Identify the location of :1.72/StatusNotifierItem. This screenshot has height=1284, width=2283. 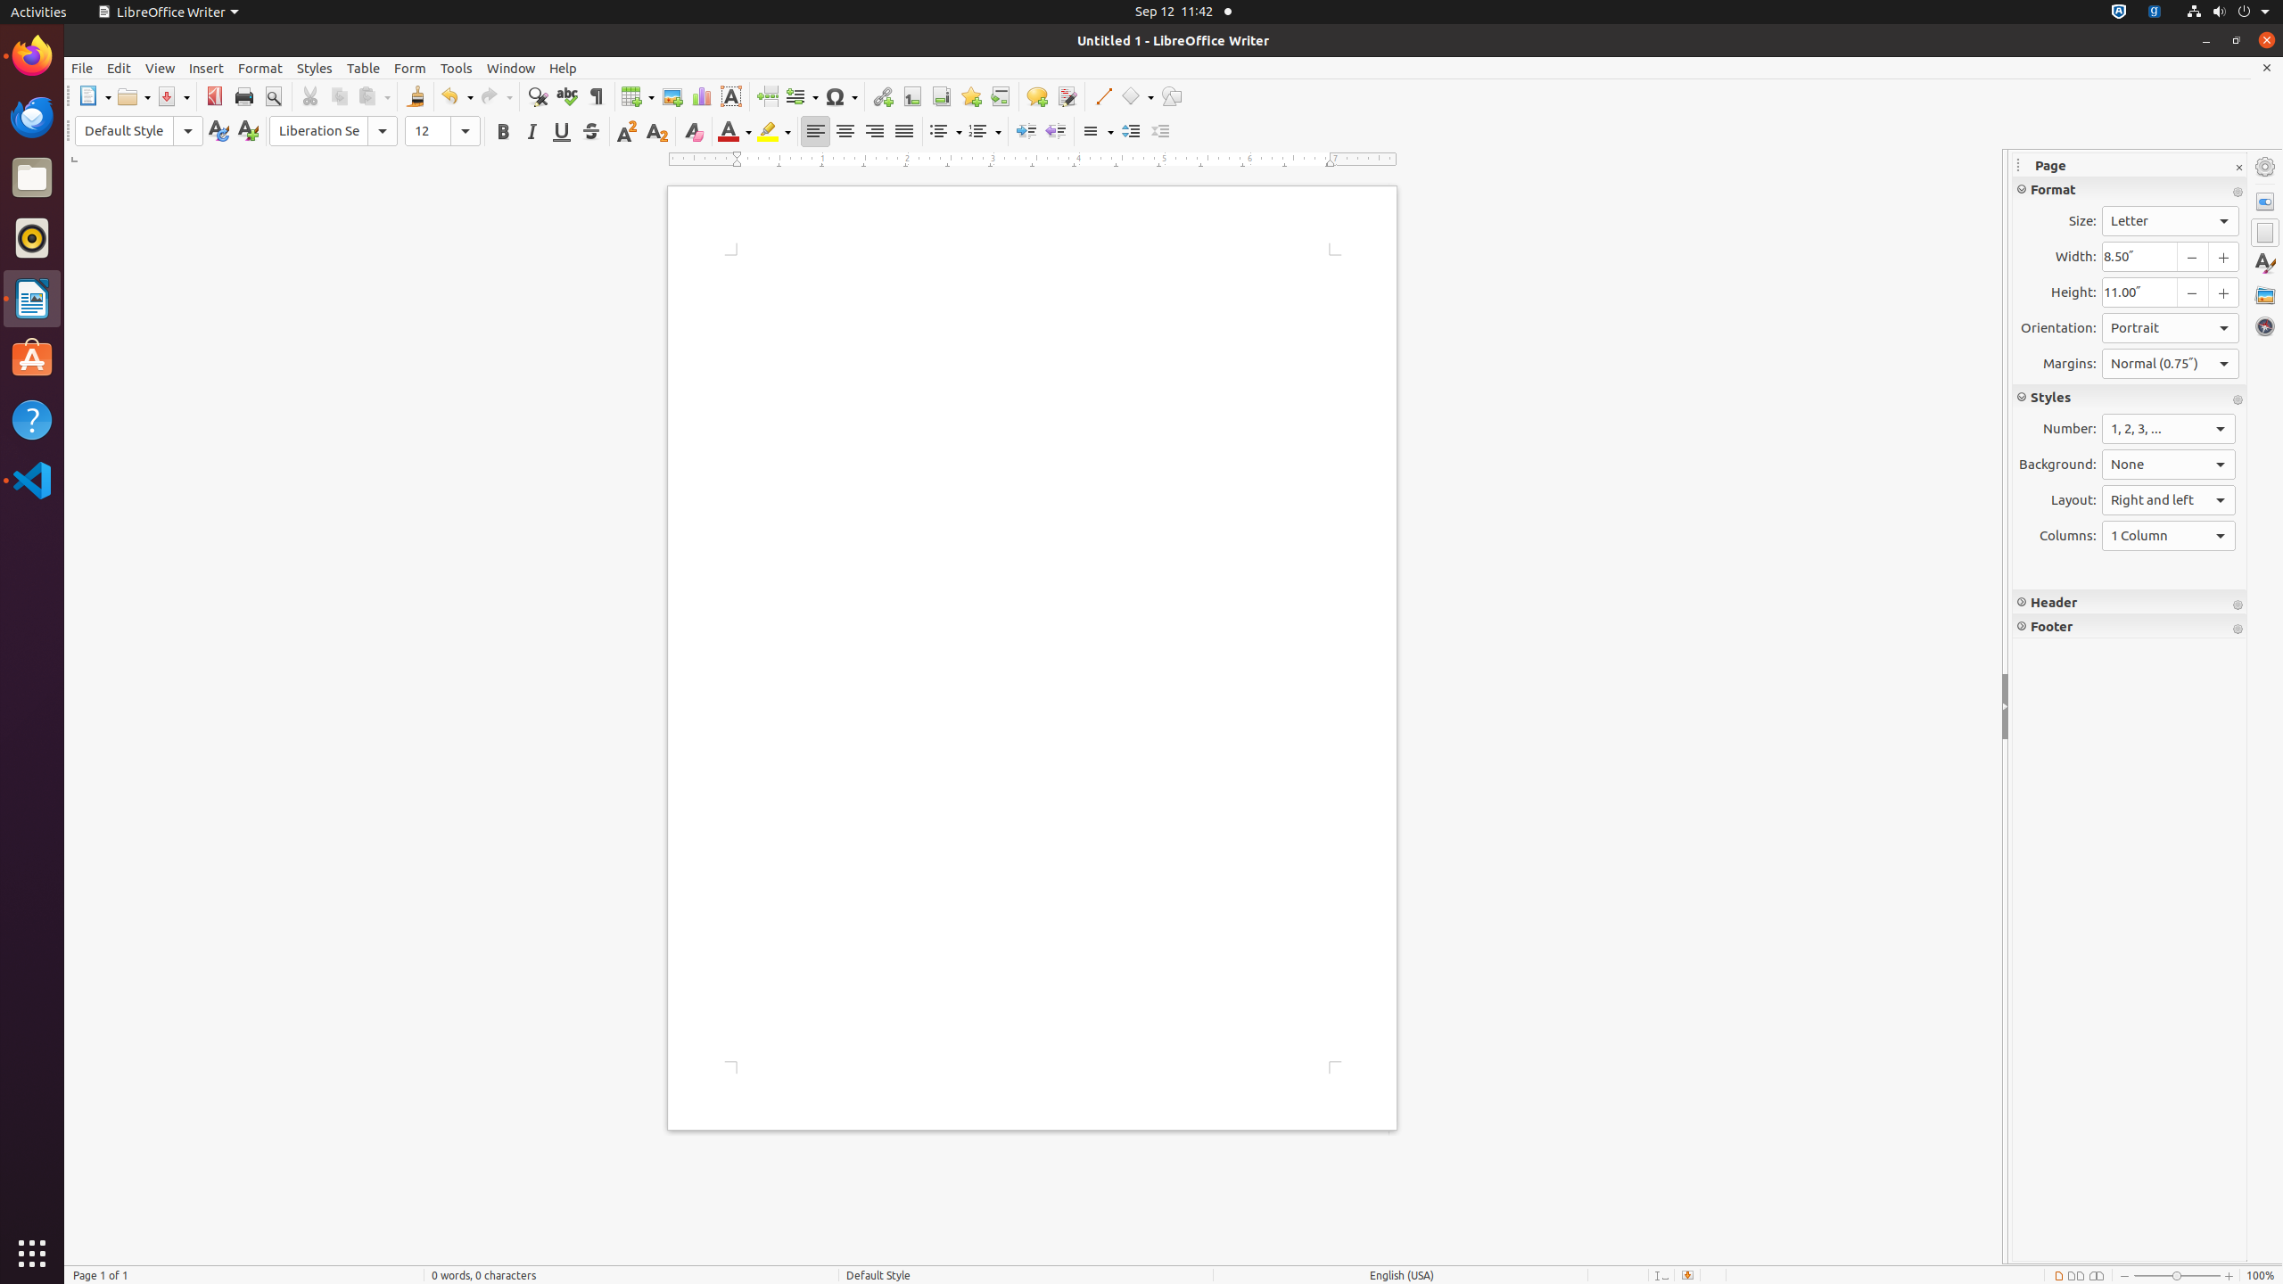
(2119, 12).